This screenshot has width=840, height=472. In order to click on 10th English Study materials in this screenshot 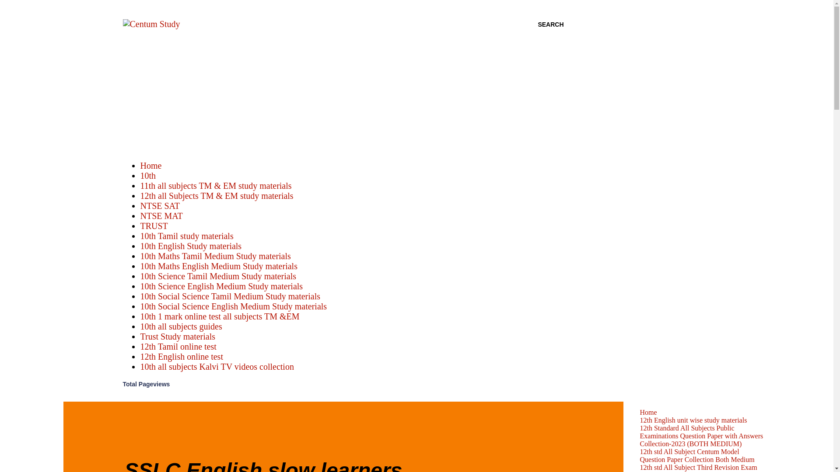, I will do `click(191, 246)`.